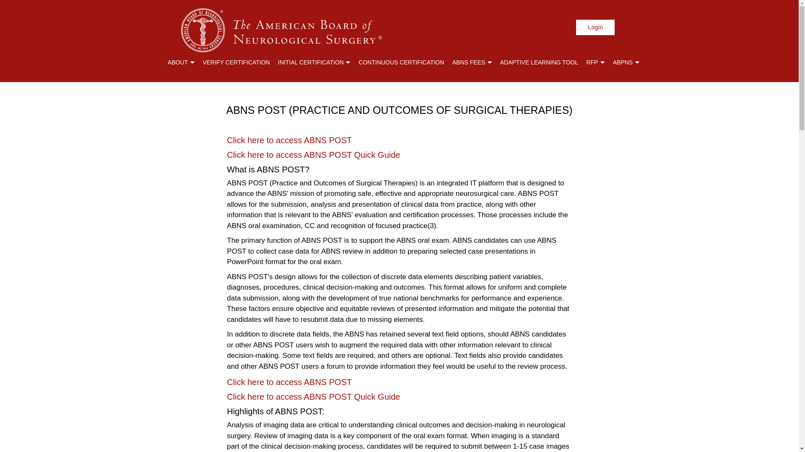  I want to click on Open Submenu, so click(602, 62).